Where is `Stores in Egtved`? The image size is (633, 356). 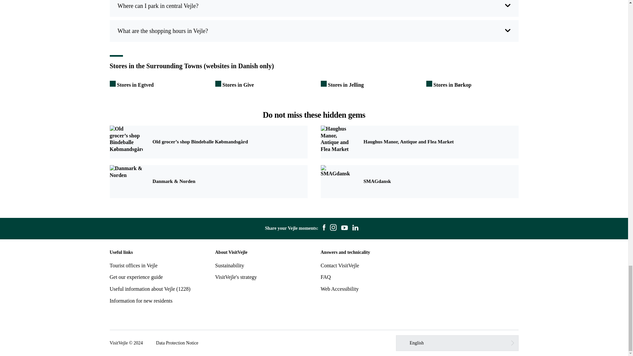
Stores in Egtved is located at coordinates (132, 85).